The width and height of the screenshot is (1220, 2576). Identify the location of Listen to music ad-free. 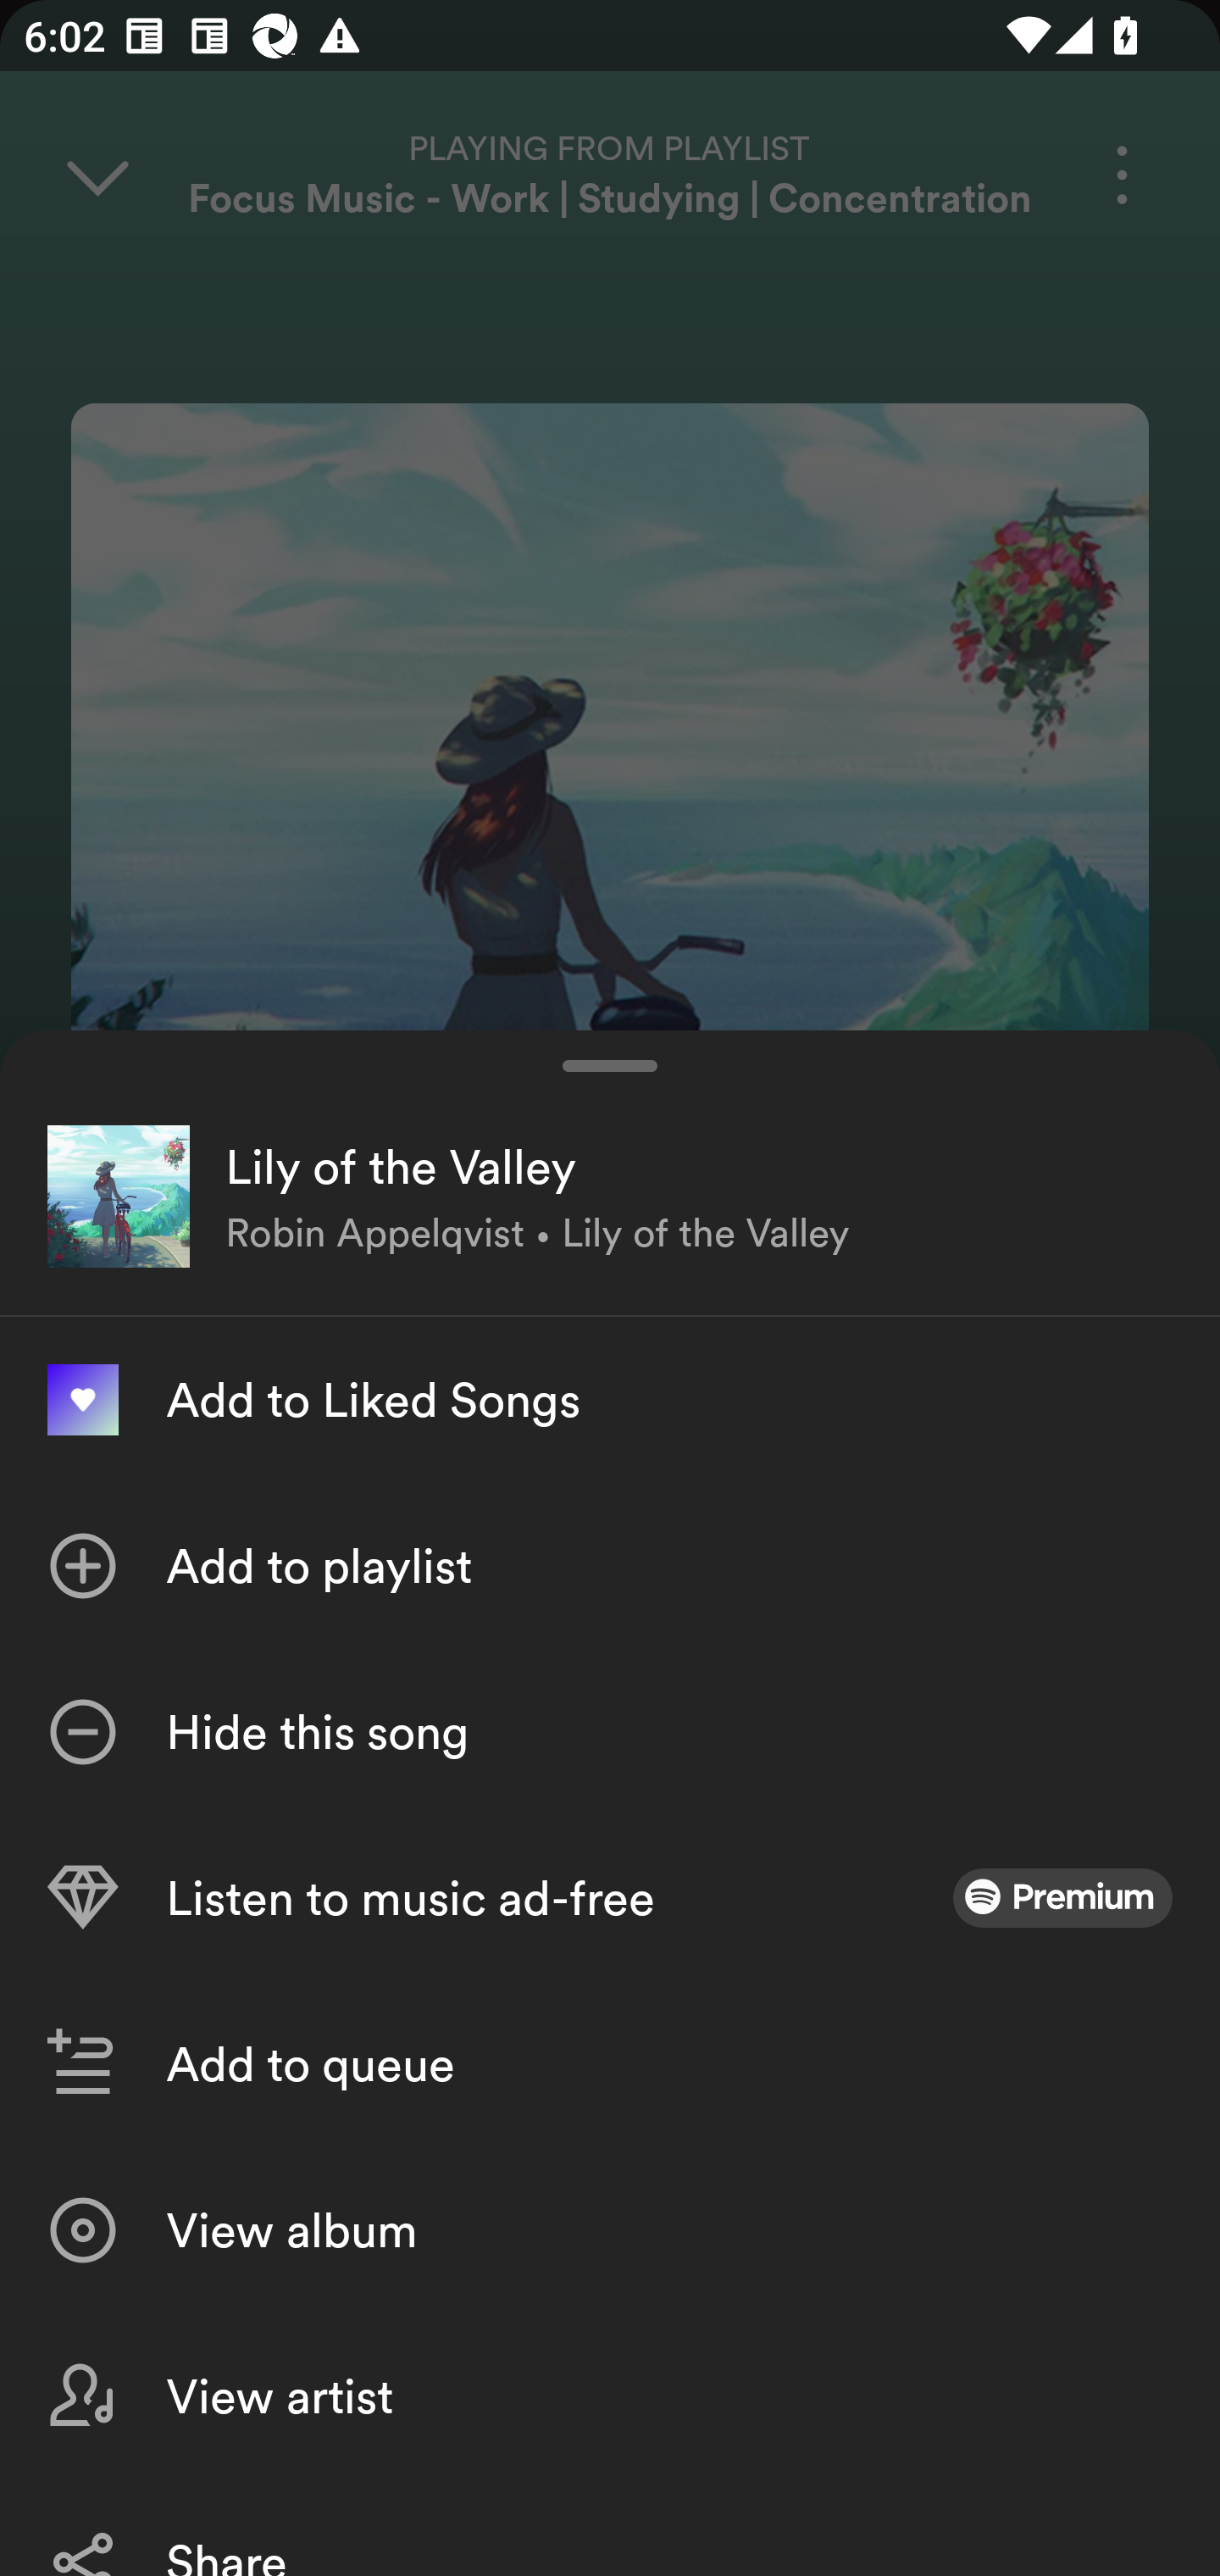
(610, 1898).